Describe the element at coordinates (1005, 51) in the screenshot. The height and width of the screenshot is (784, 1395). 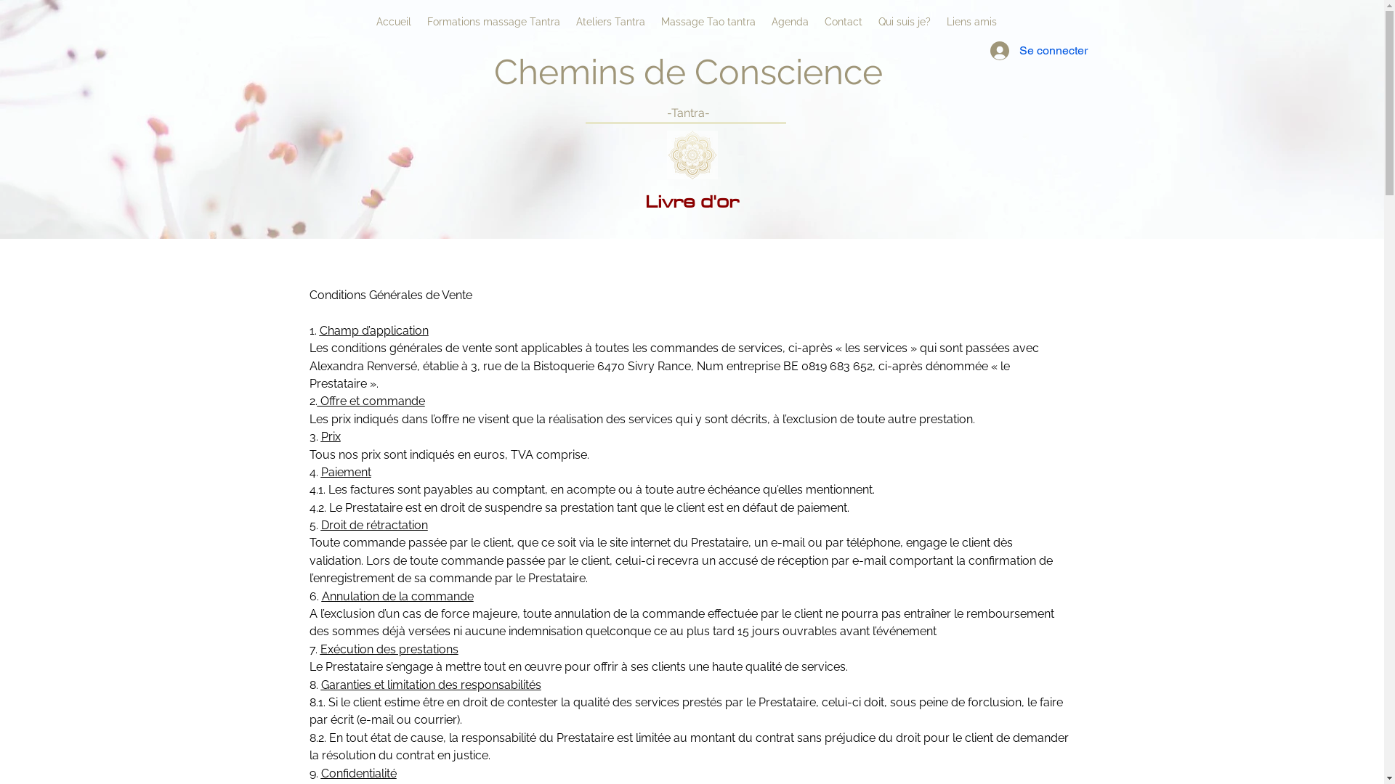
I see `Se connecter` at that location.